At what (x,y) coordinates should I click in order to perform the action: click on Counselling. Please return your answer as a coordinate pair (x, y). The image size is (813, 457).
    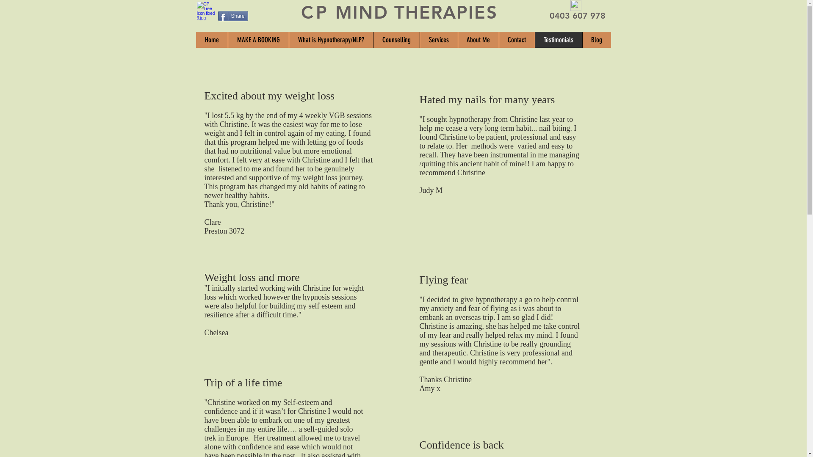
    Looking at the image, I should click on (396, 40).